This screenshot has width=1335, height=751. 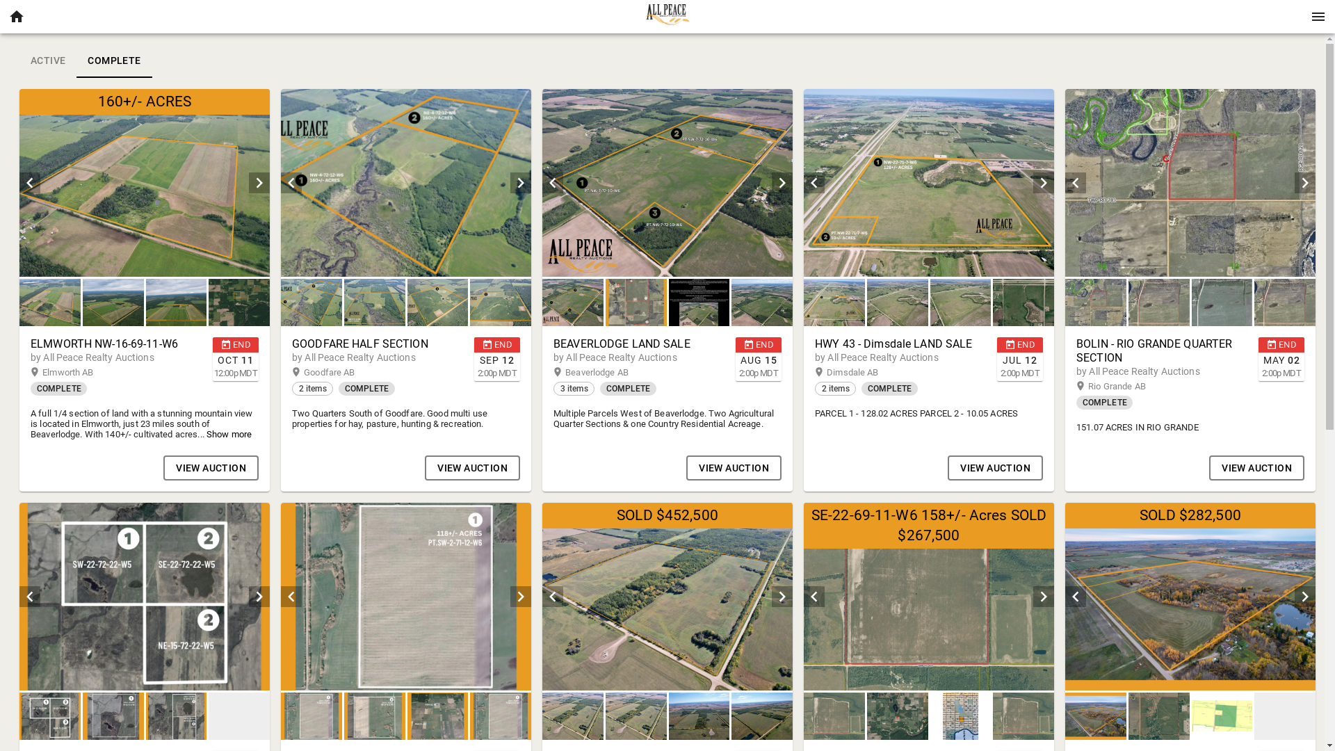 What do you see at coordinates (48, 61) in the screenshot?
I see `ACTIVE` at bounding box center [48, 61].